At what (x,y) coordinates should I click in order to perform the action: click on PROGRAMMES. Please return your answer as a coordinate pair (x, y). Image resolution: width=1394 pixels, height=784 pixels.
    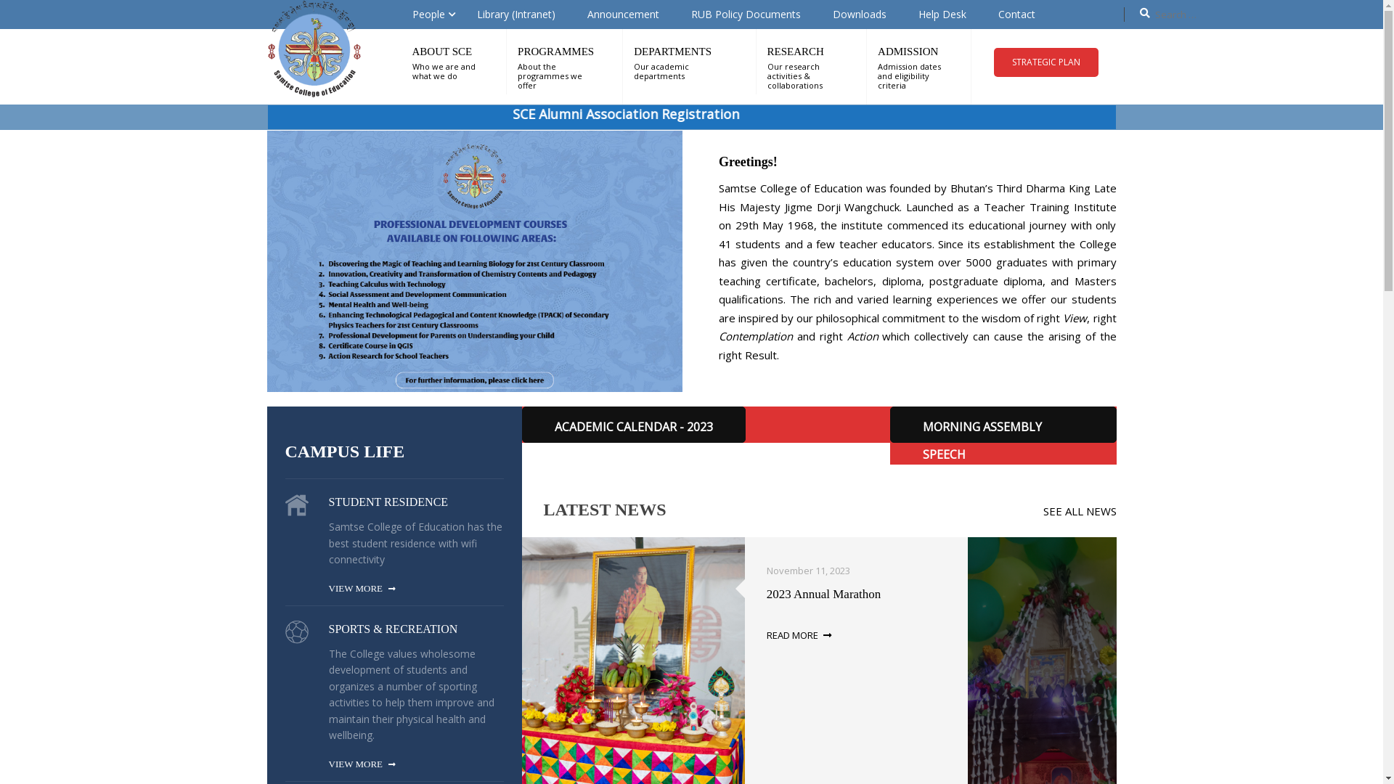
    Looking at the image, I should click on (556, 52).